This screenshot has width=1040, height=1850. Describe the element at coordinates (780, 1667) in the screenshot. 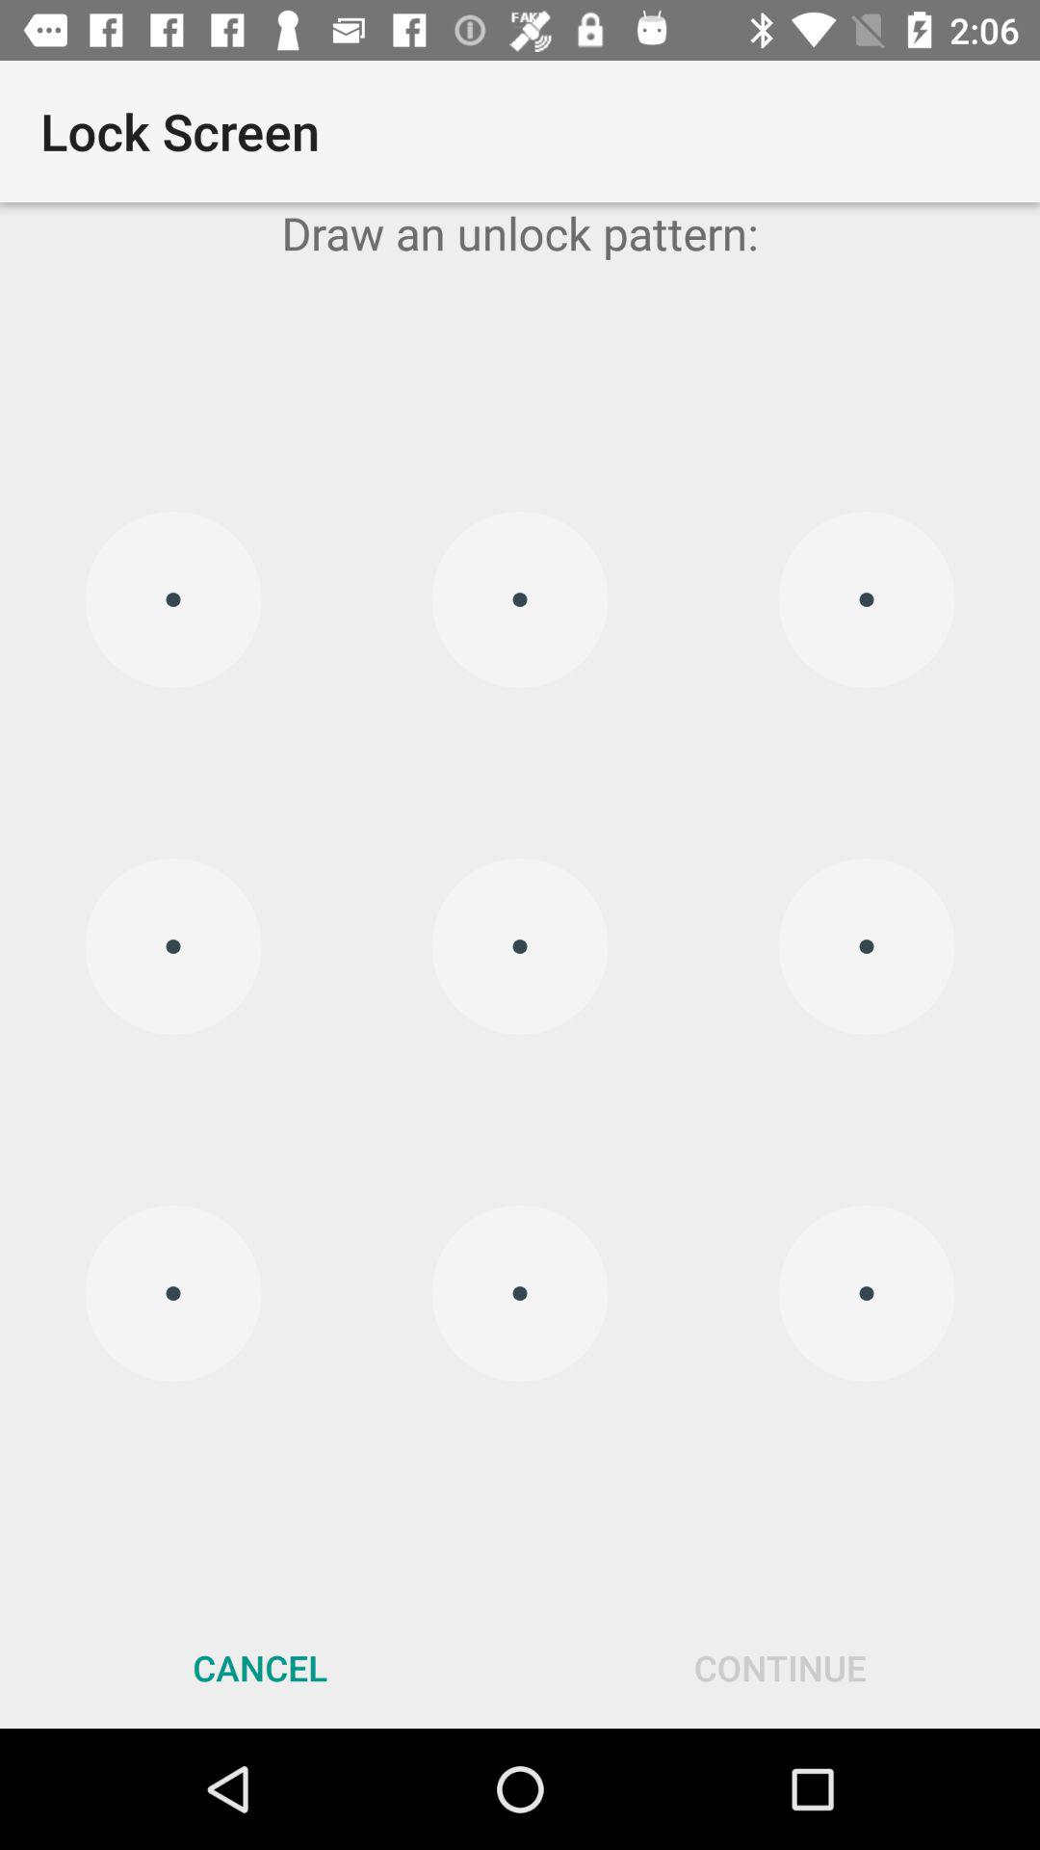

I see `choose continue item` at that location.